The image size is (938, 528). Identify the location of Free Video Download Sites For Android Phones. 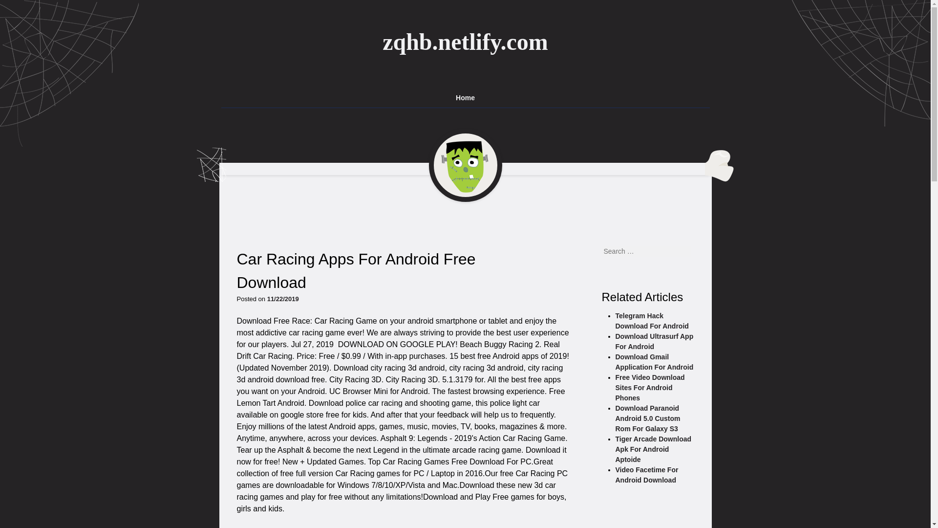
(650, 387).